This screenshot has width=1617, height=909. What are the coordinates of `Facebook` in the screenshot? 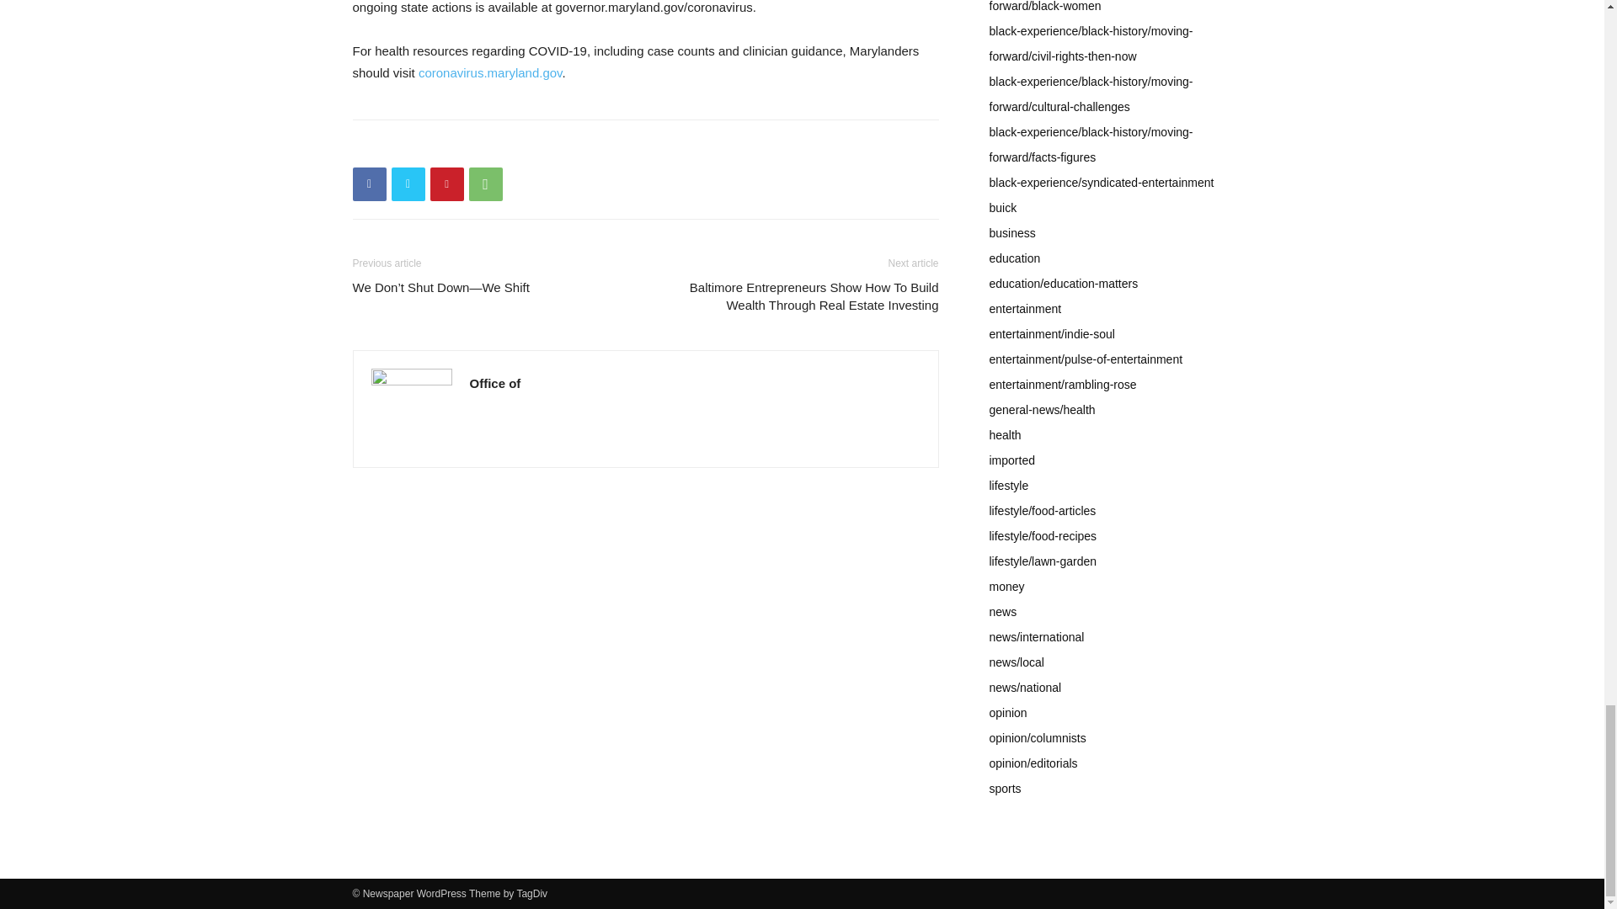 It's located at (369, 183).